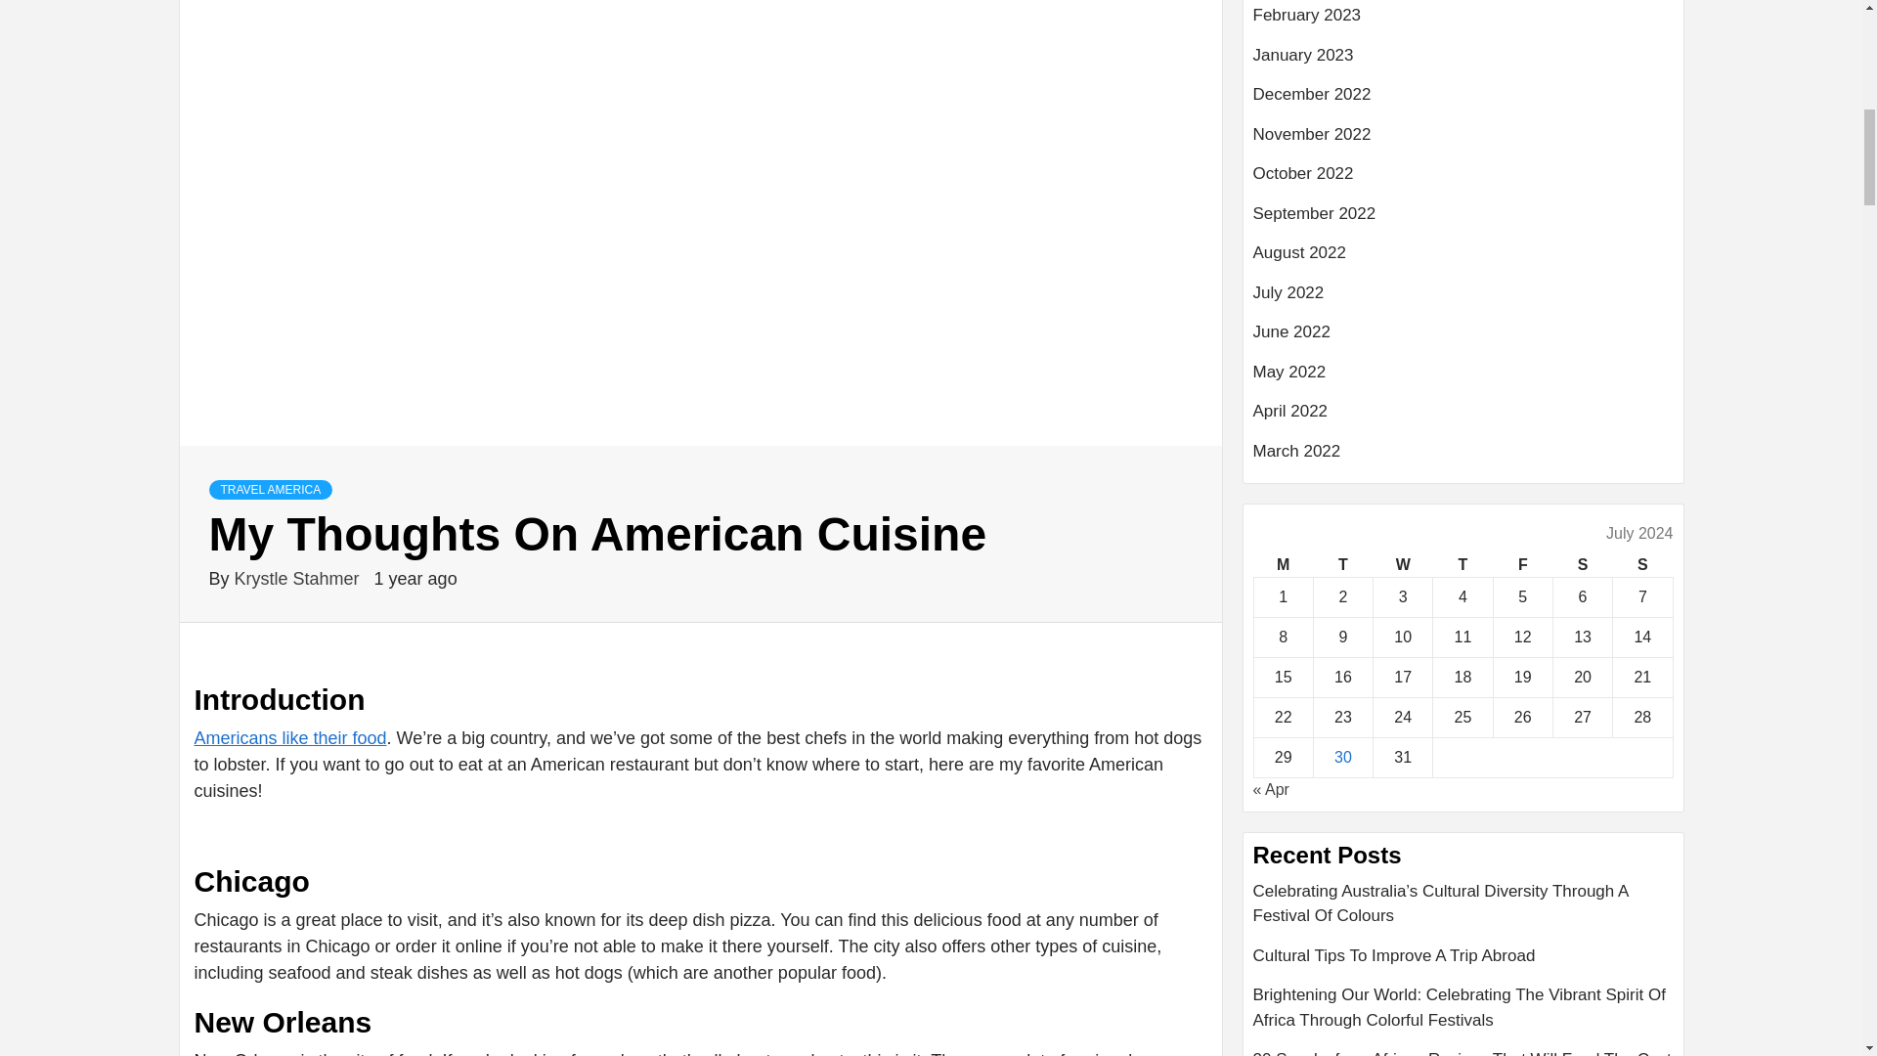  I want to click on Americans like their food, so click(289, 737).